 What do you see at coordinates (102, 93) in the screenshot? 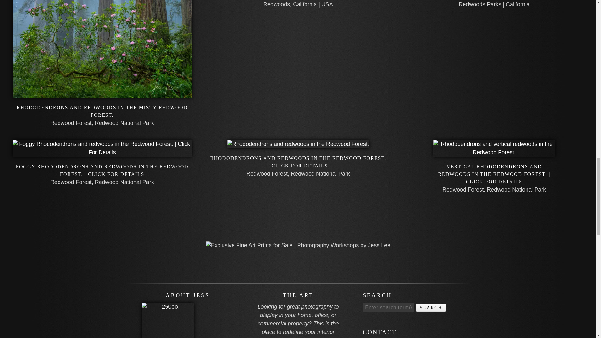
I see `Rhododendrons and redwoods in the misty Redwood Forest.` at bounding box center [102, 93].